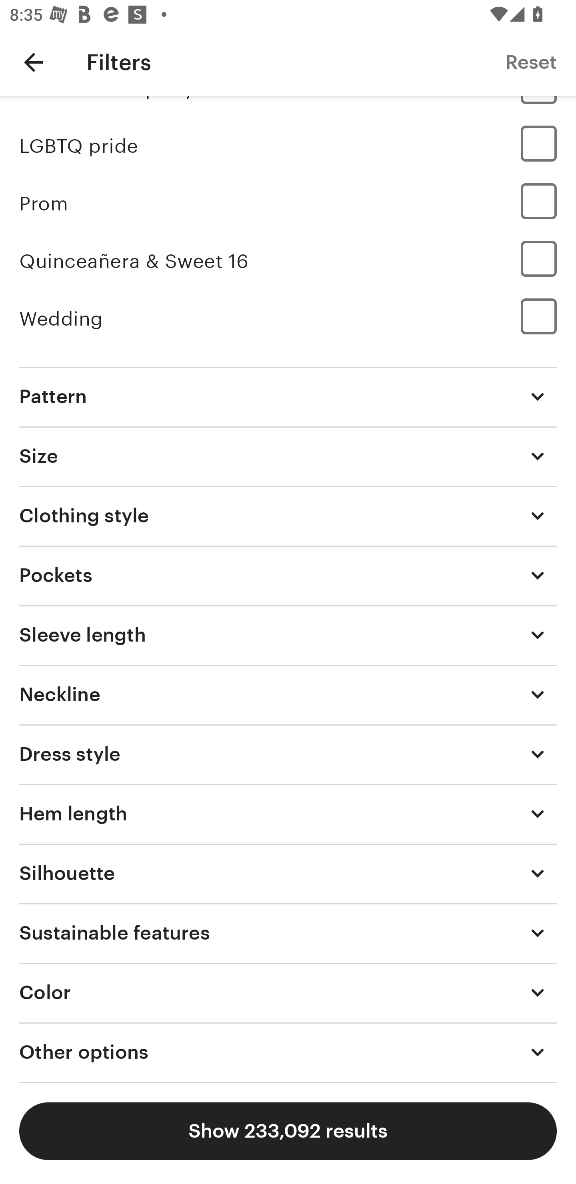 This screenshot has width=576, height=1184. I want to click on Show 233,092 results, so click(288, 1131).